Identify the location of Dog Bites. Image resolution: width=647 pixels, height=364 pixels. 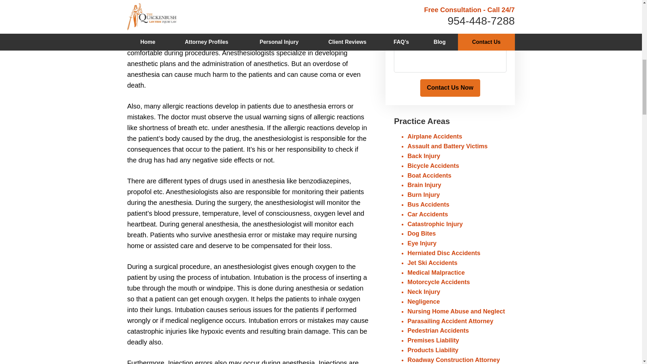
(421, 233).